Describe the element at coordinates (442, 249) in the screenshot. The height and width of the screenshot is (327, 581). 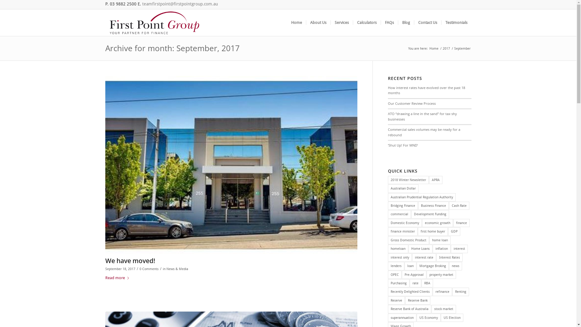
I see `inflation` at that location.